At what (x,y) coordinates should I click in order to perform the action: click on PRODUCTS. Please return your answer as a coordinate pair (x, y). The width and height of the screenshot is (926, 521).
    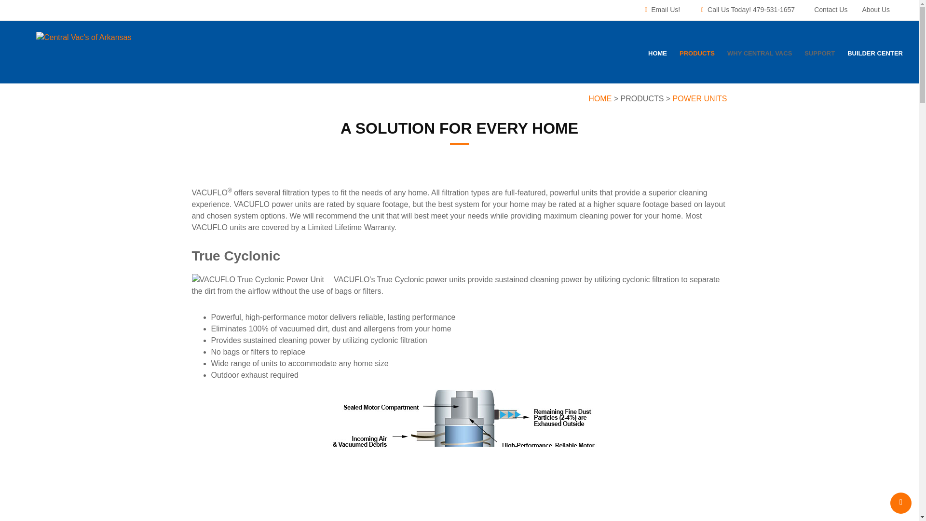
    Looking at the image, I should click on (697, 56).